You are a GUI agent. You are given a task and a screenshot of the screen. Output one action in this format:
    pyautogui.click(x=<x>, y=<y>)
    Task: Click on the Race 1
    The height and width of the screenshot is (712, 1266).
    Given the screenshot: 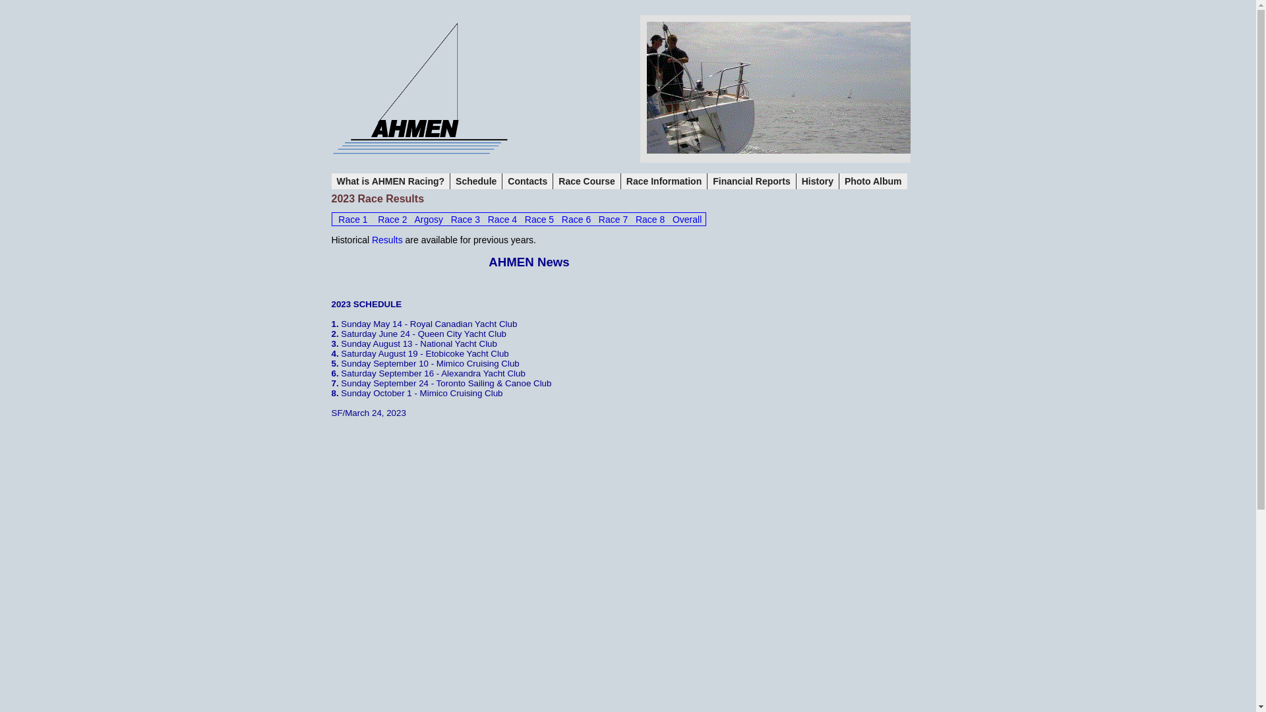 What is the action you would take?
    pyautogui.click(x=353, y=220)
    